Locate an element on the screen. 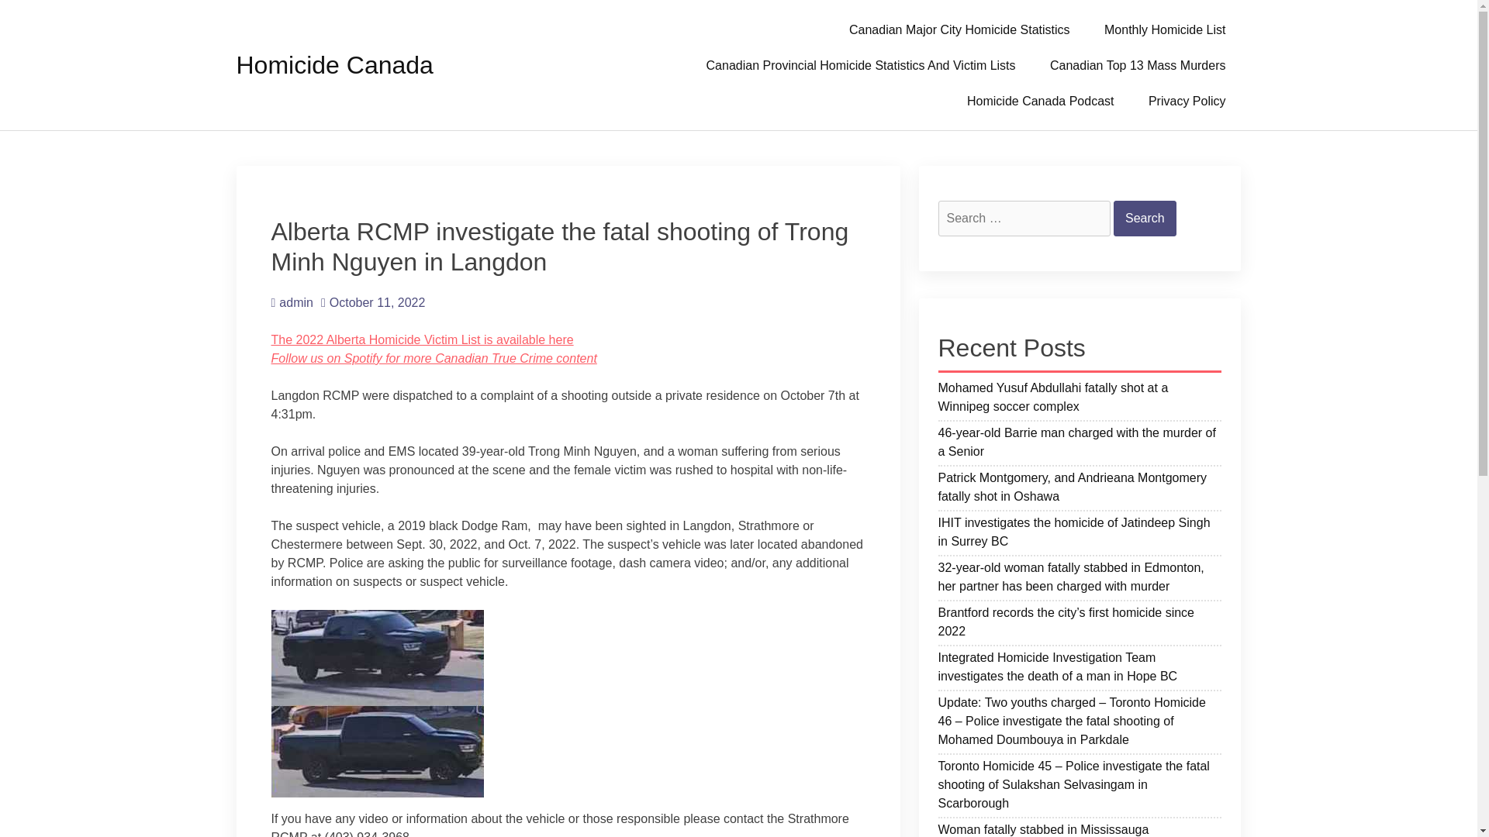 The width and height of the screenshot is (1489, 837). Search is located at coordinates (1145, 219).